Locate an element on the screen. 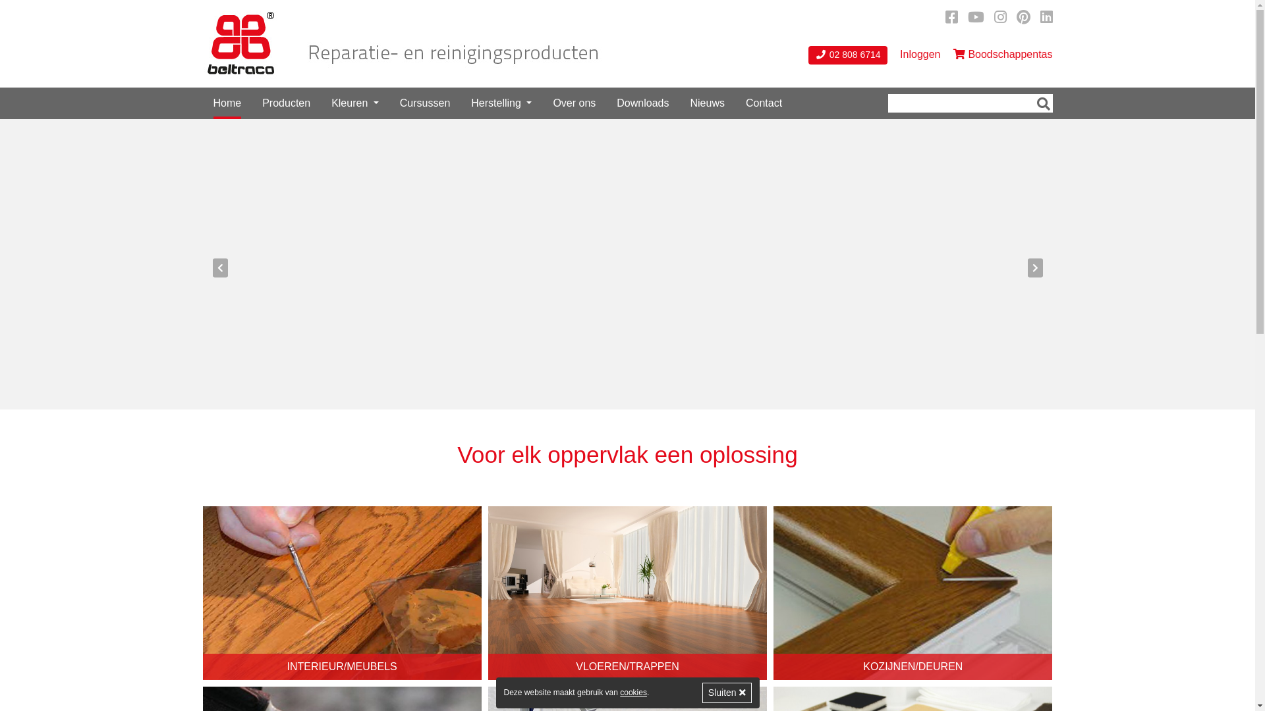 Image resolution: width=1265 pixels, height=711 pixels. Kleuren is located at coordinates (355, 103).